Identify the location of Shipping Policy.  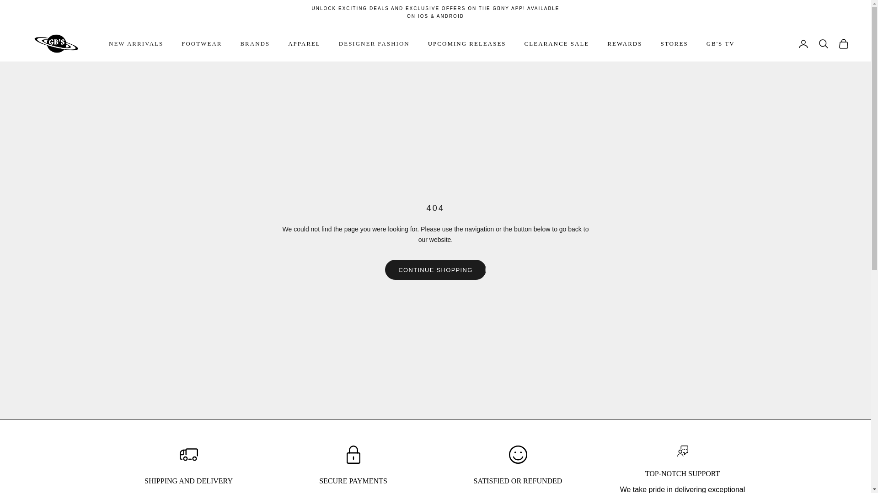
(188, 481).